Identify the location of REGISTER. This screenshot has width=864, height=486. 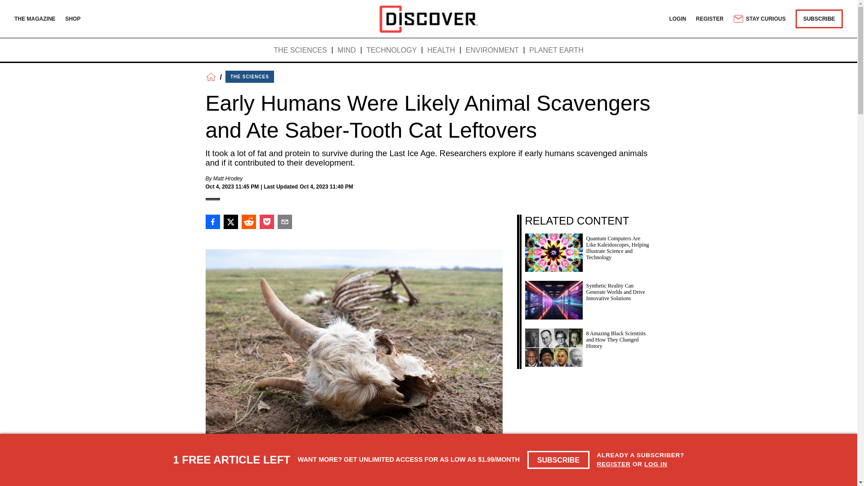
(710, 18).